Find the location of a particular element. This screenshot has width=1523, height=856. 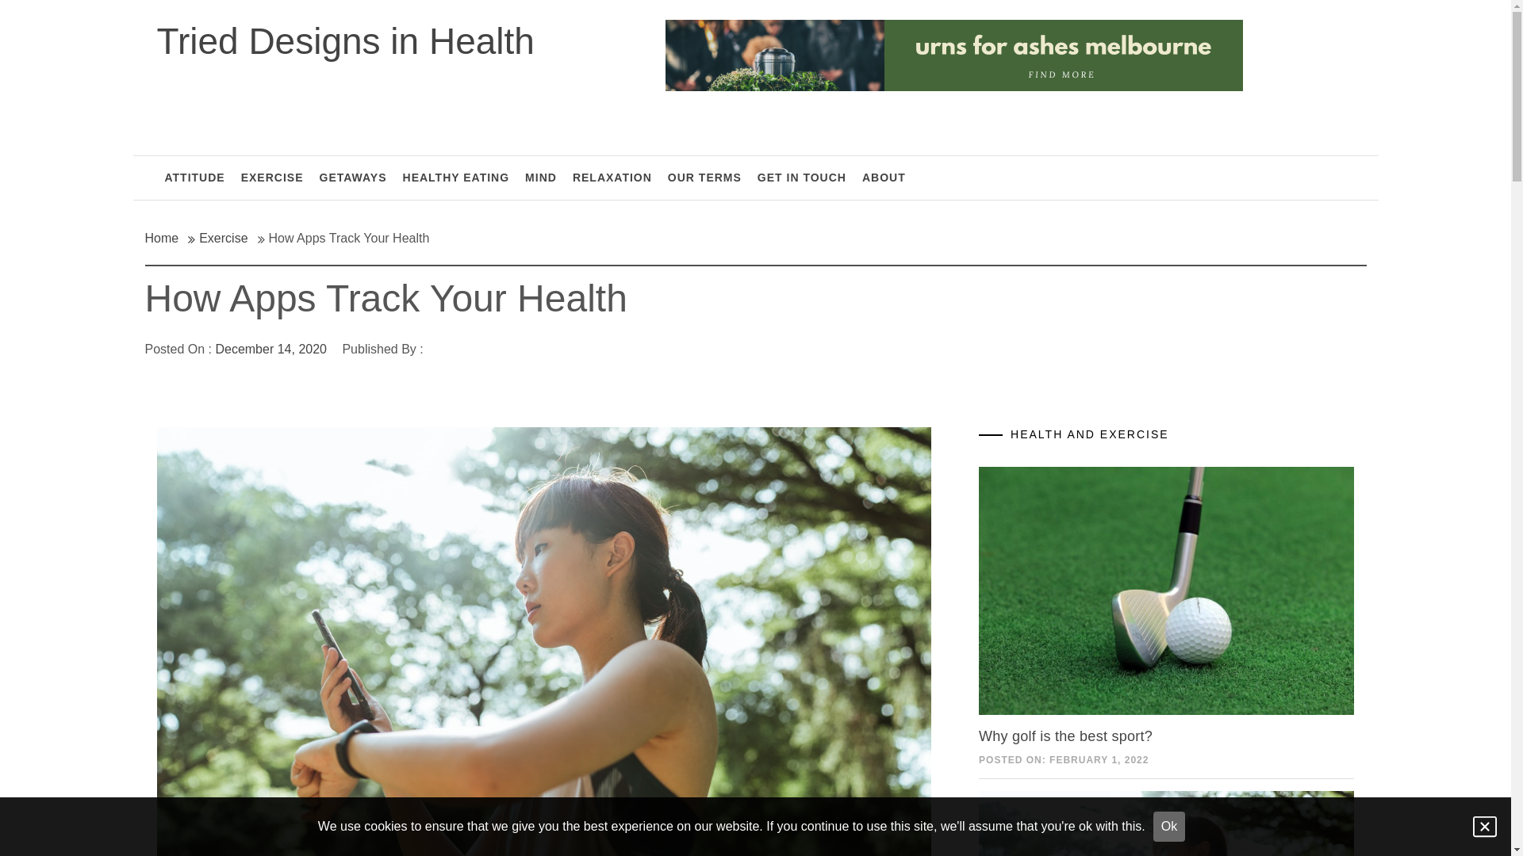

Home is located at coordinates (167, 238).